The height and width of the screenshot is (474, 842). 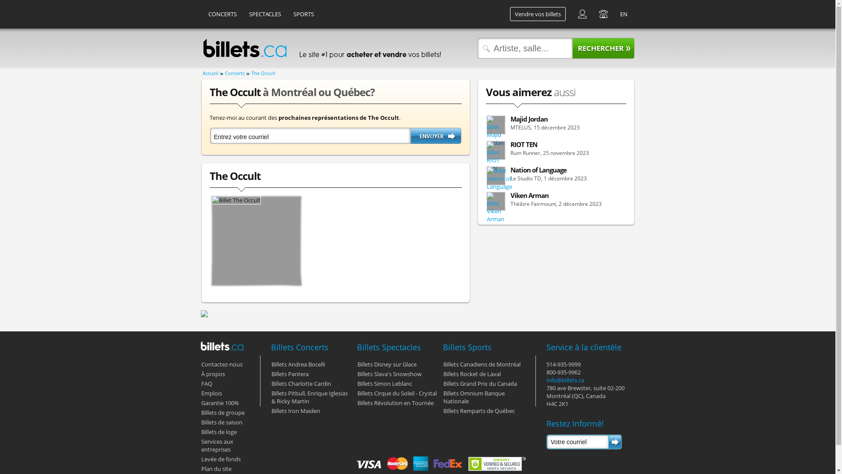 I want to click on Billets Simon Leblanc, so click(x=384, y=384).